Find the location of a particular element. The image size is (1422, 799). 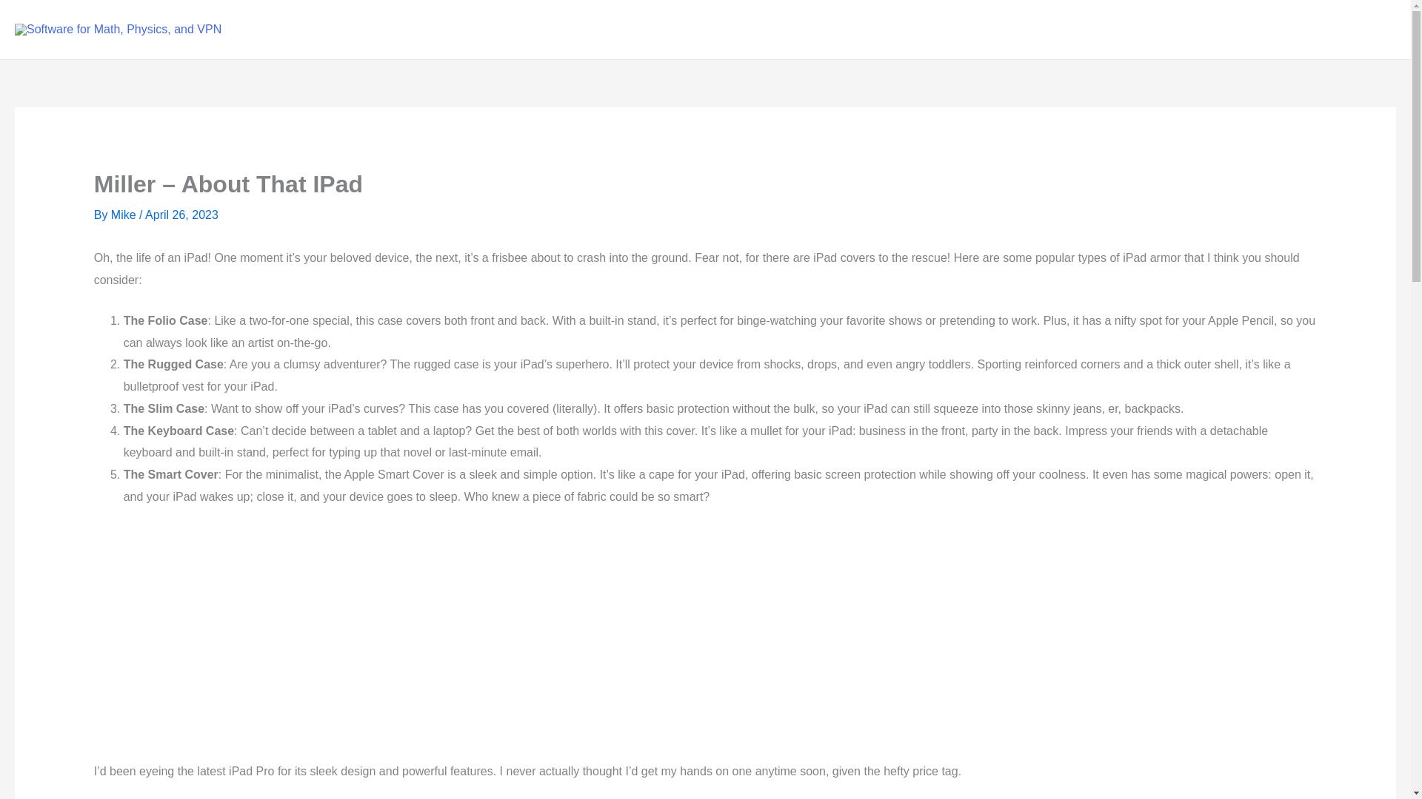

View all posts by Mike is located at coordinates (124, 215).